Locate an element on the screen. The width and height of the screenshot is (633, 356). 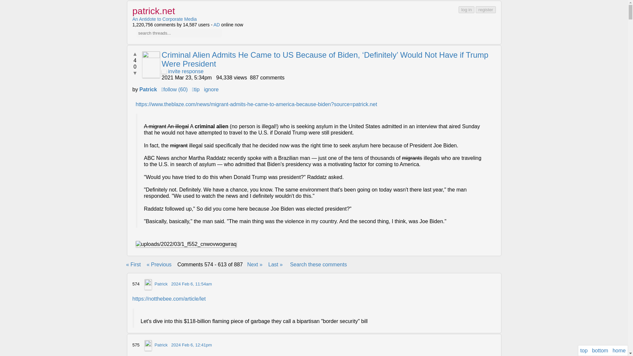
Patrick is located at coordinates (161, 345).